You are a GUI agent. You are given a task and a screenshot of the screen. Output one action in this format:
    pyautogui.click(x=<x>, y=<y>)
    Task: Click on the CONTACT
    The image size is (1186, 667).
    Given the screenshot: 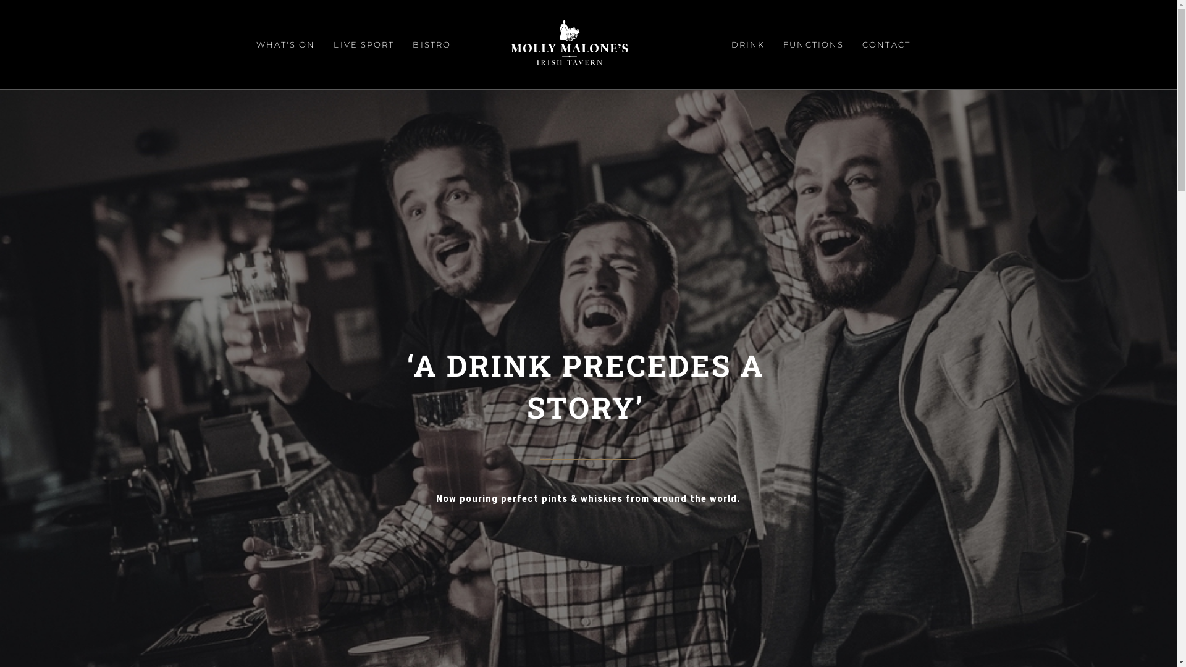 What is the action you would take?
    pyautogui.click(x=886, y=44)
    